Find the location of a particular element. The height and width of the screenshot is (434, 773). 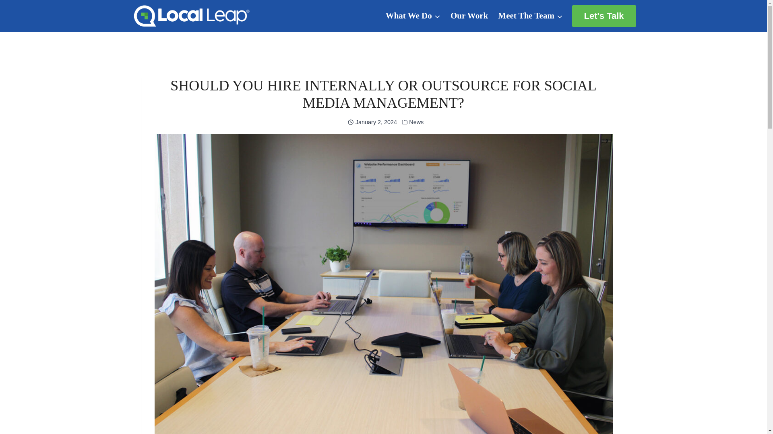

Meet The Team is located at coordinates (531, 16).